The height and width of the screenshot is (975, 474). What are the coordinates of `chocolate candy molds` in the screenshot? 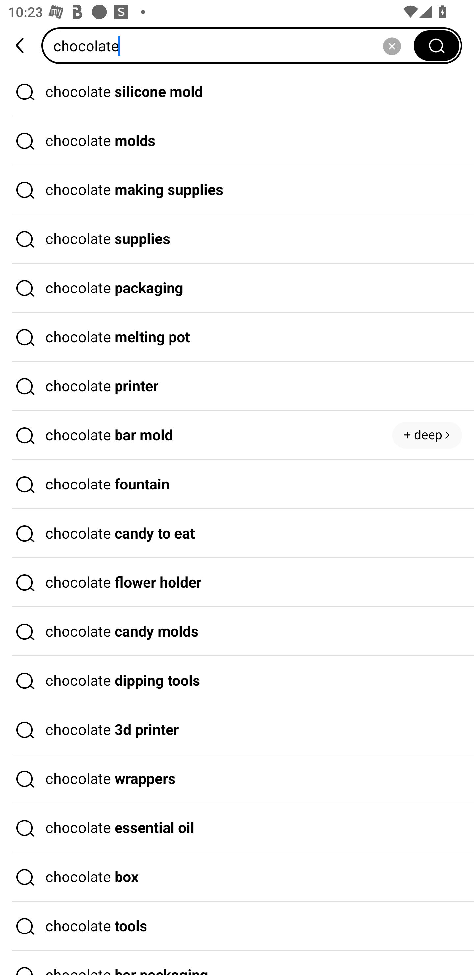 It's located at (237, 632).